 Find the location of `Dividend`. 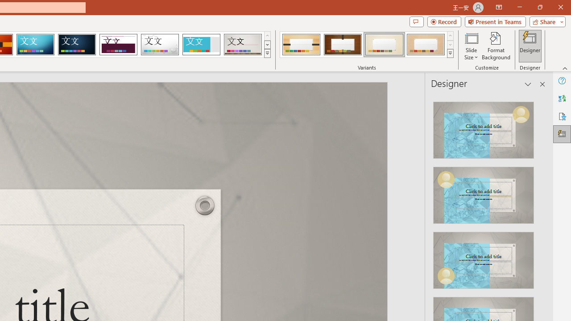

Dividend is located at coordinates (118, 45).